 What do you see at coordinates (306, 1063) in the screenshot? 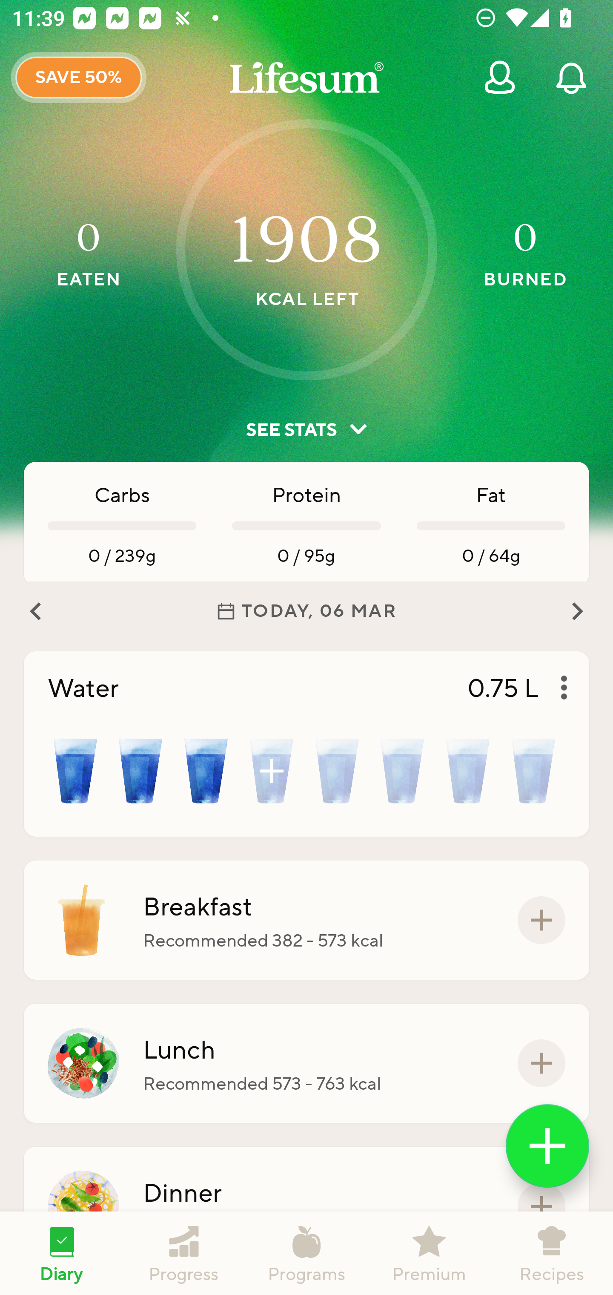
I see `Lunch Recommended 573 - 763 kcal` at bounding box center [306, 1063].